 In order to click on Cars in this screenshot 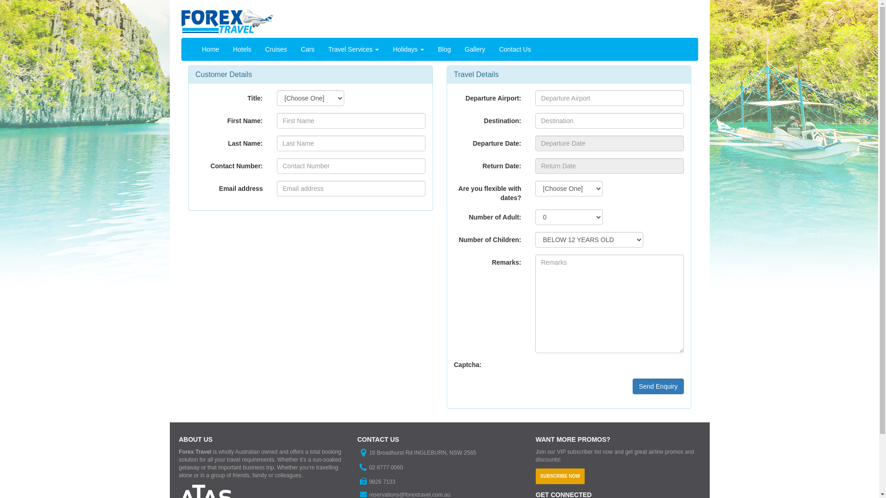, I will do `click(308, 49)`.